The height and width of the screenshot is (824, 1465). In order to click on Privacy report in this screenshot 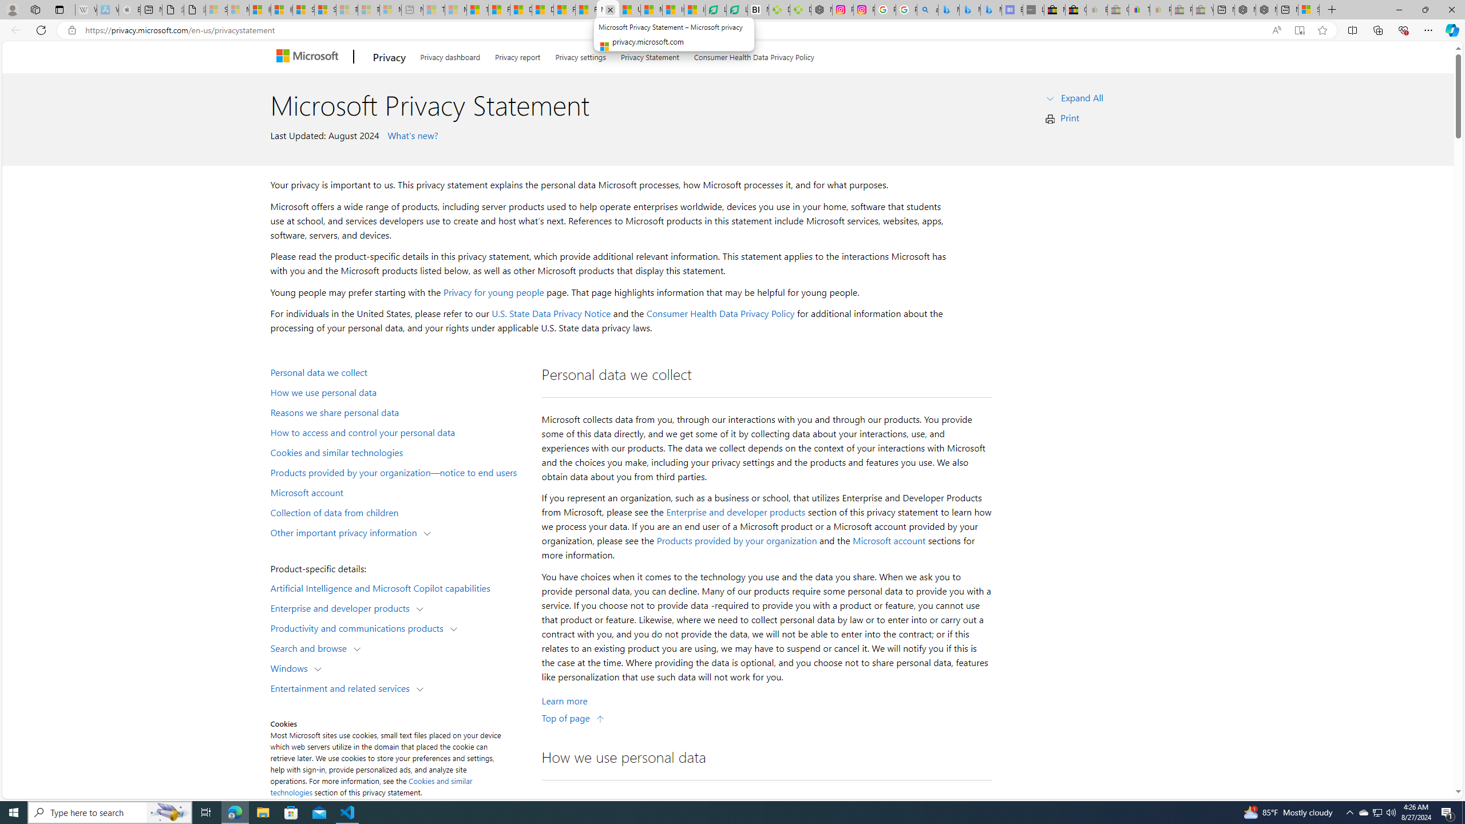, I will do `click(517, 55)`.